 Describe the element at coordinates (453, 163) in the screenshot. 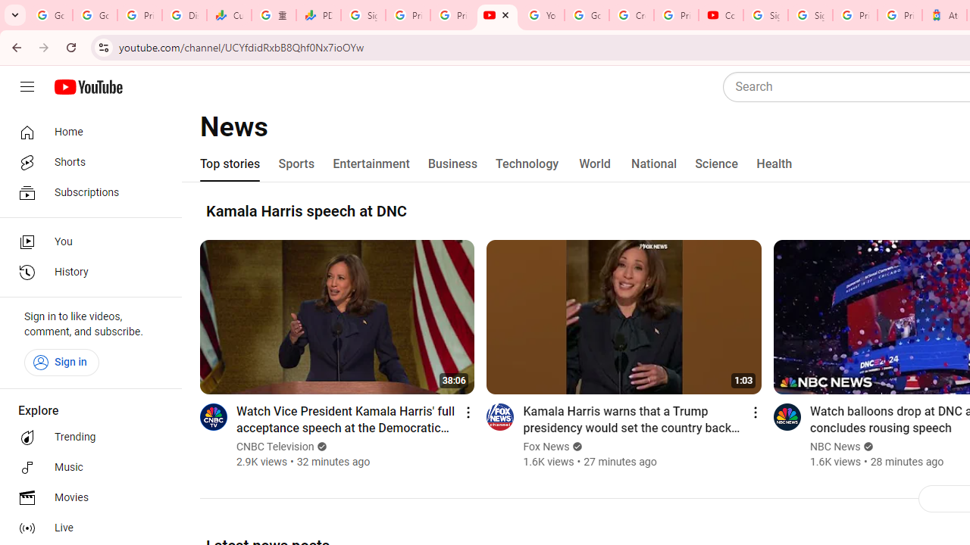

I see `Business` at that location.